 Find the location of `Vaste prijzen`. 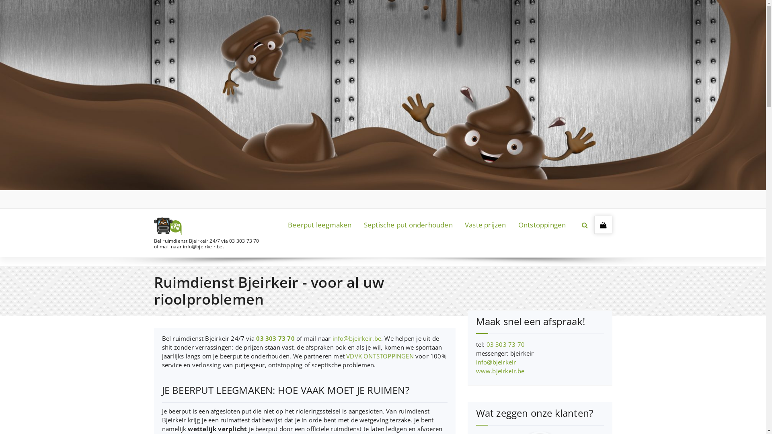

Vaste prijzen is located at coordinates (486, 225).